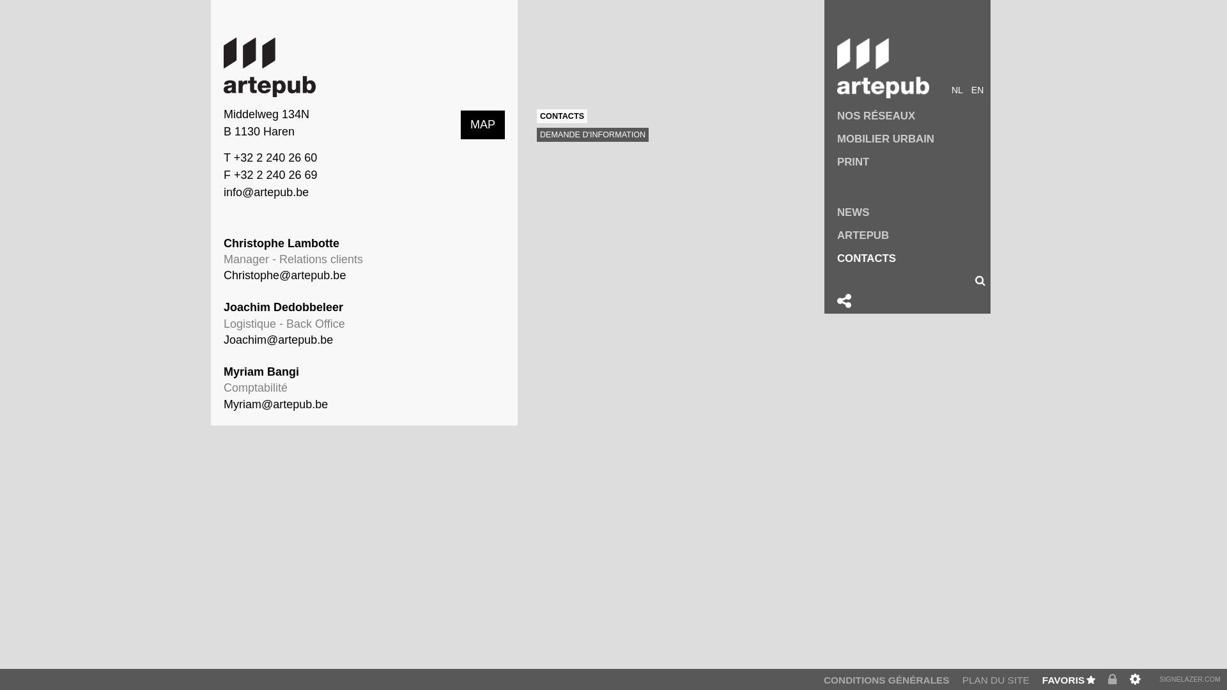 The height and width of the screenshot is (690, 1227). What do you see at coordinates (978, 91) in the screenshot?
I see `EN` at bounding box center [978, 91].